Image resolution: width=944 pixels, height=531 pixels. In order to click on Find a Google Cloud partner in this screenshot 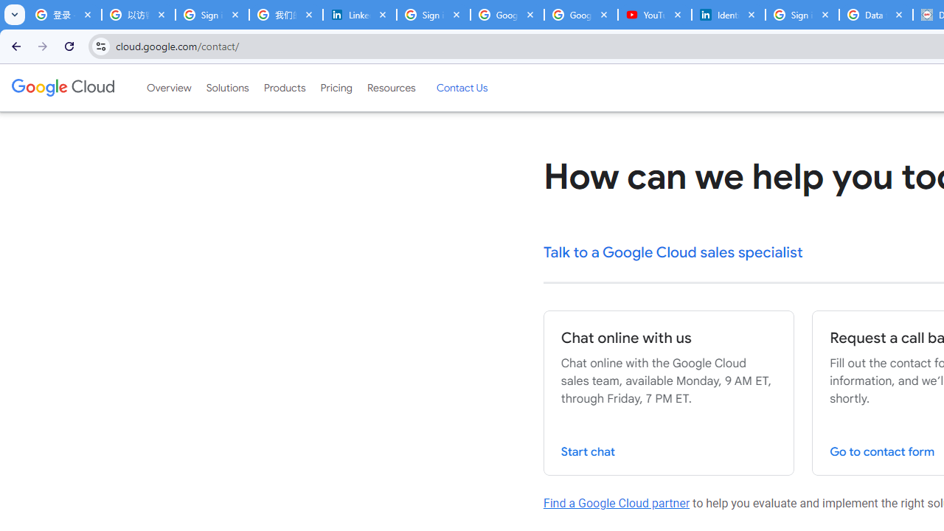, I will do `click(617, 503)`.